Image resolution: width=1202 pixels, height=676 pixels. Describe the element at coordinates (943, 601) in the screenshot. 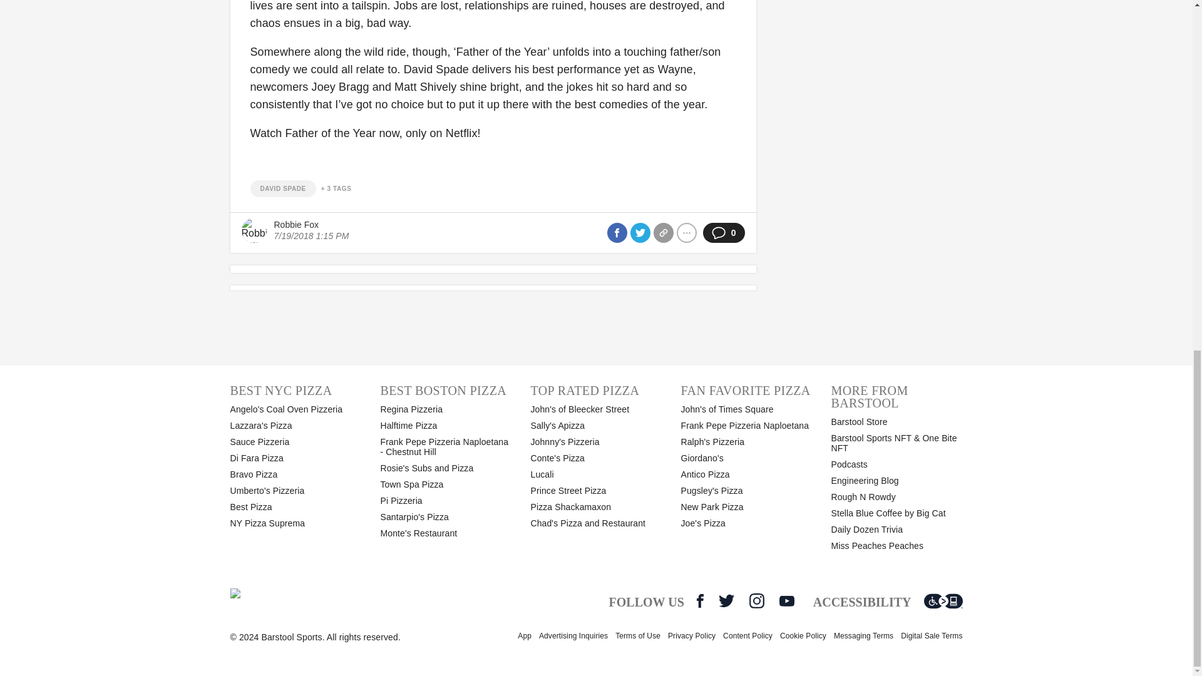

I see `Level Access website accessibility icon` at that location.